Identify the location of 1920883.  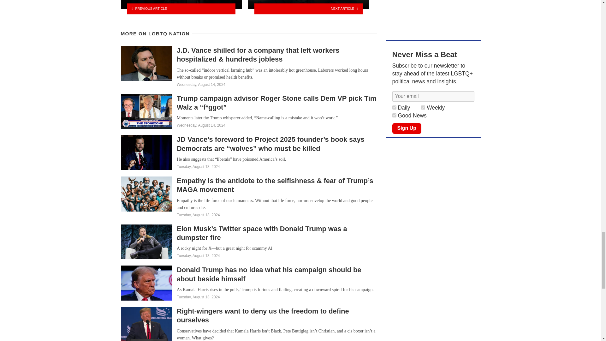
(394, 115).